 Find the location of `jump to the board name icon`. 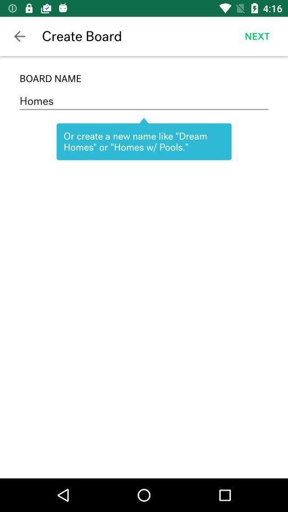

jump to the board name icon is located at coordinates (144, 78).